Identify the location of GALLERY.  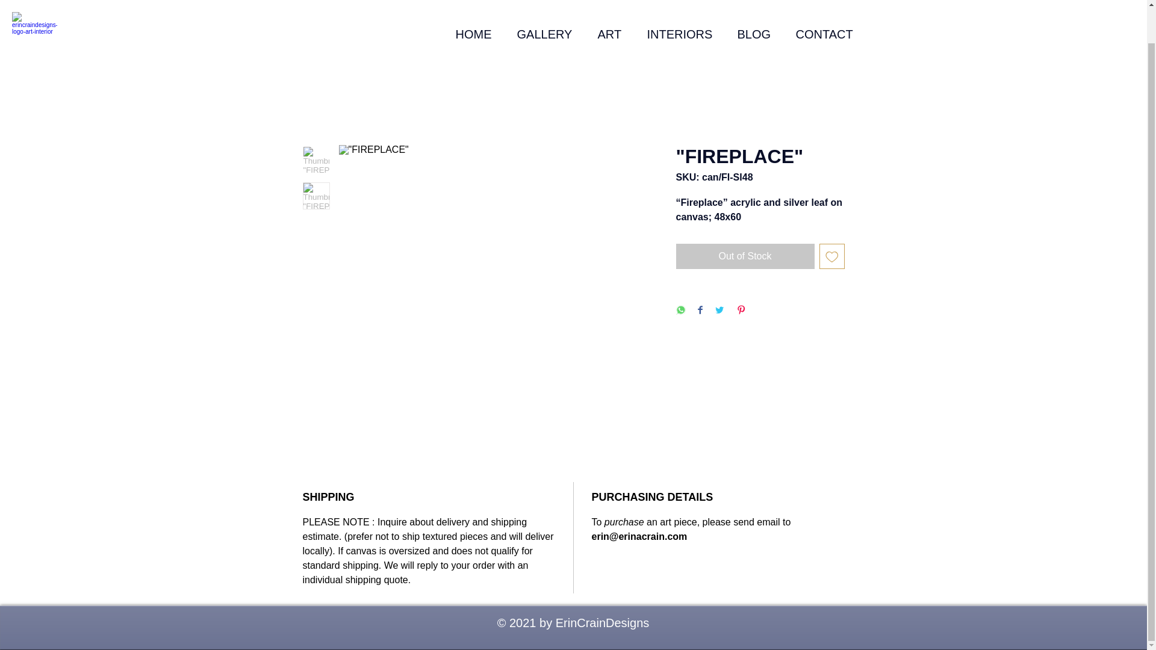
(548, 10).